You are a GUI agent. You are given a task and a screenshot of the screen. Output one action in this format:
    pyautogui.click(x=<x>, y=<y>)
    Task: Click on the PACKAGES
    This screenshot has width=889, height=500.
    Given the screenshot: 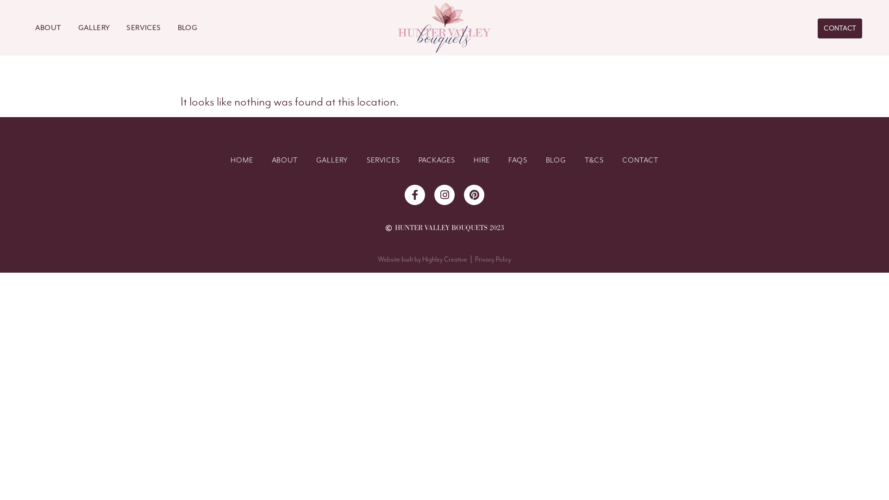 What is the action you would take?
    pyautogui.click(x=437, y=160)
    